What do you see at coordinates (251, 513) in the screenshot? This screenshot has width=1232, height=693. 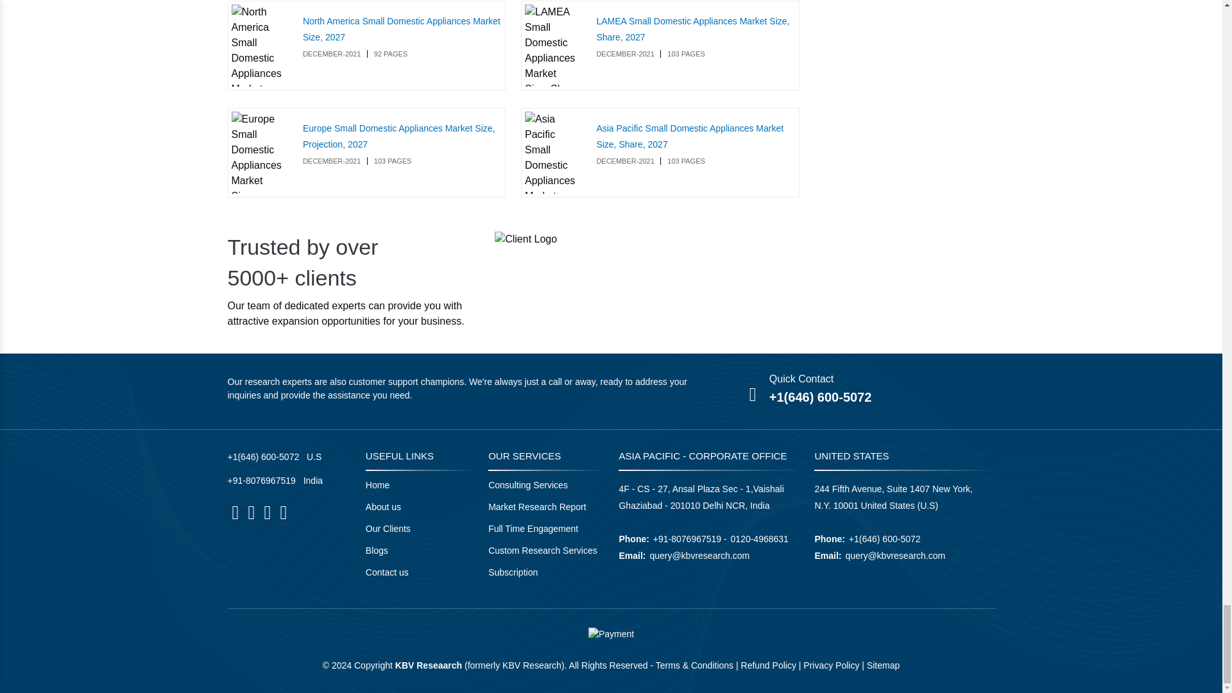 I see `Linkedin KBV Research` at bounding box center [251, 513].